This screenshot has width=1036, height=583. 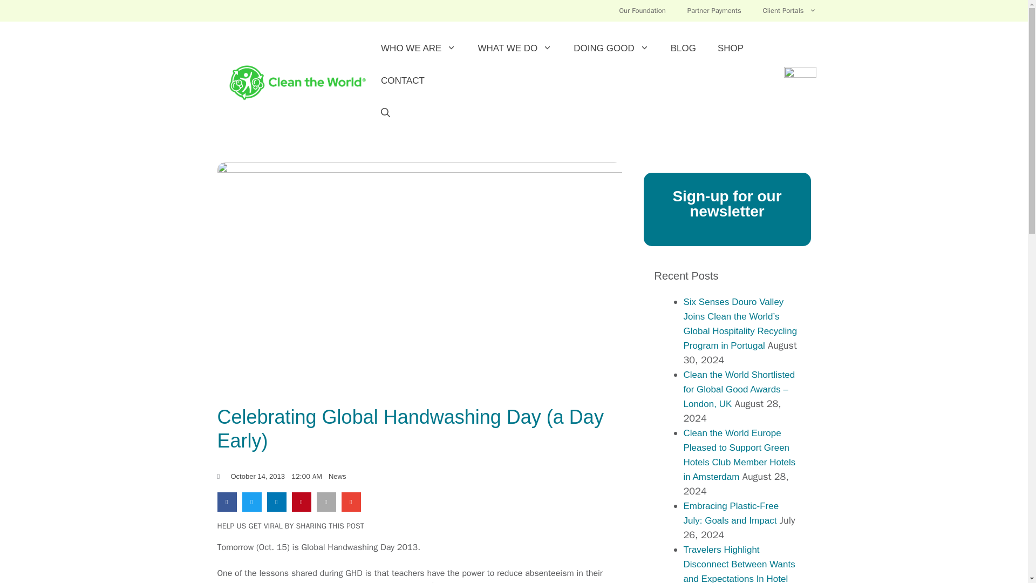 I want to click on BLOG, so click(x=683, y=49).